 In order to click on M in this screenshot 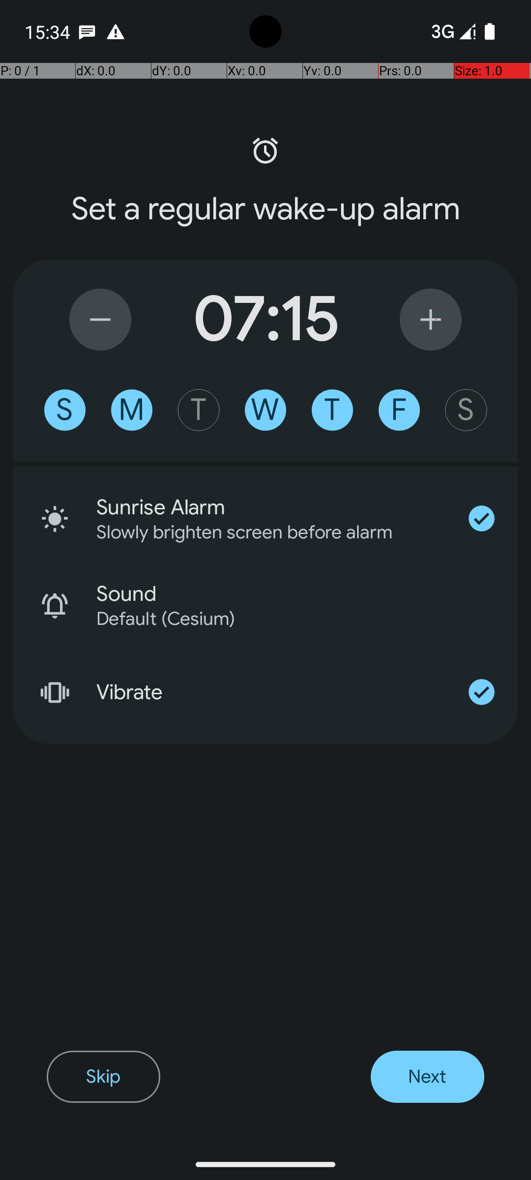, I will do `click(132, 410)`.